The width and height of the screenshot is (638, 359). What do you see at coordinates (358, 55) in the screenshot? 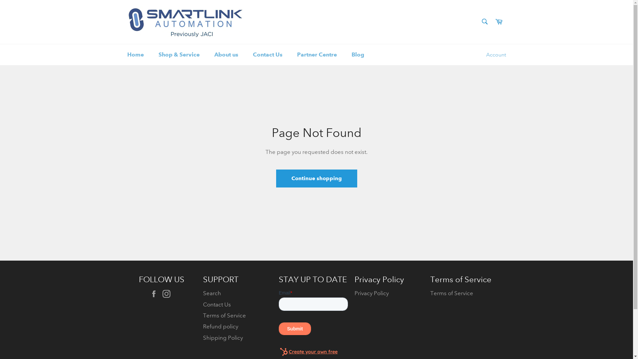
I see `Blog` at bounding box center [358, 55].